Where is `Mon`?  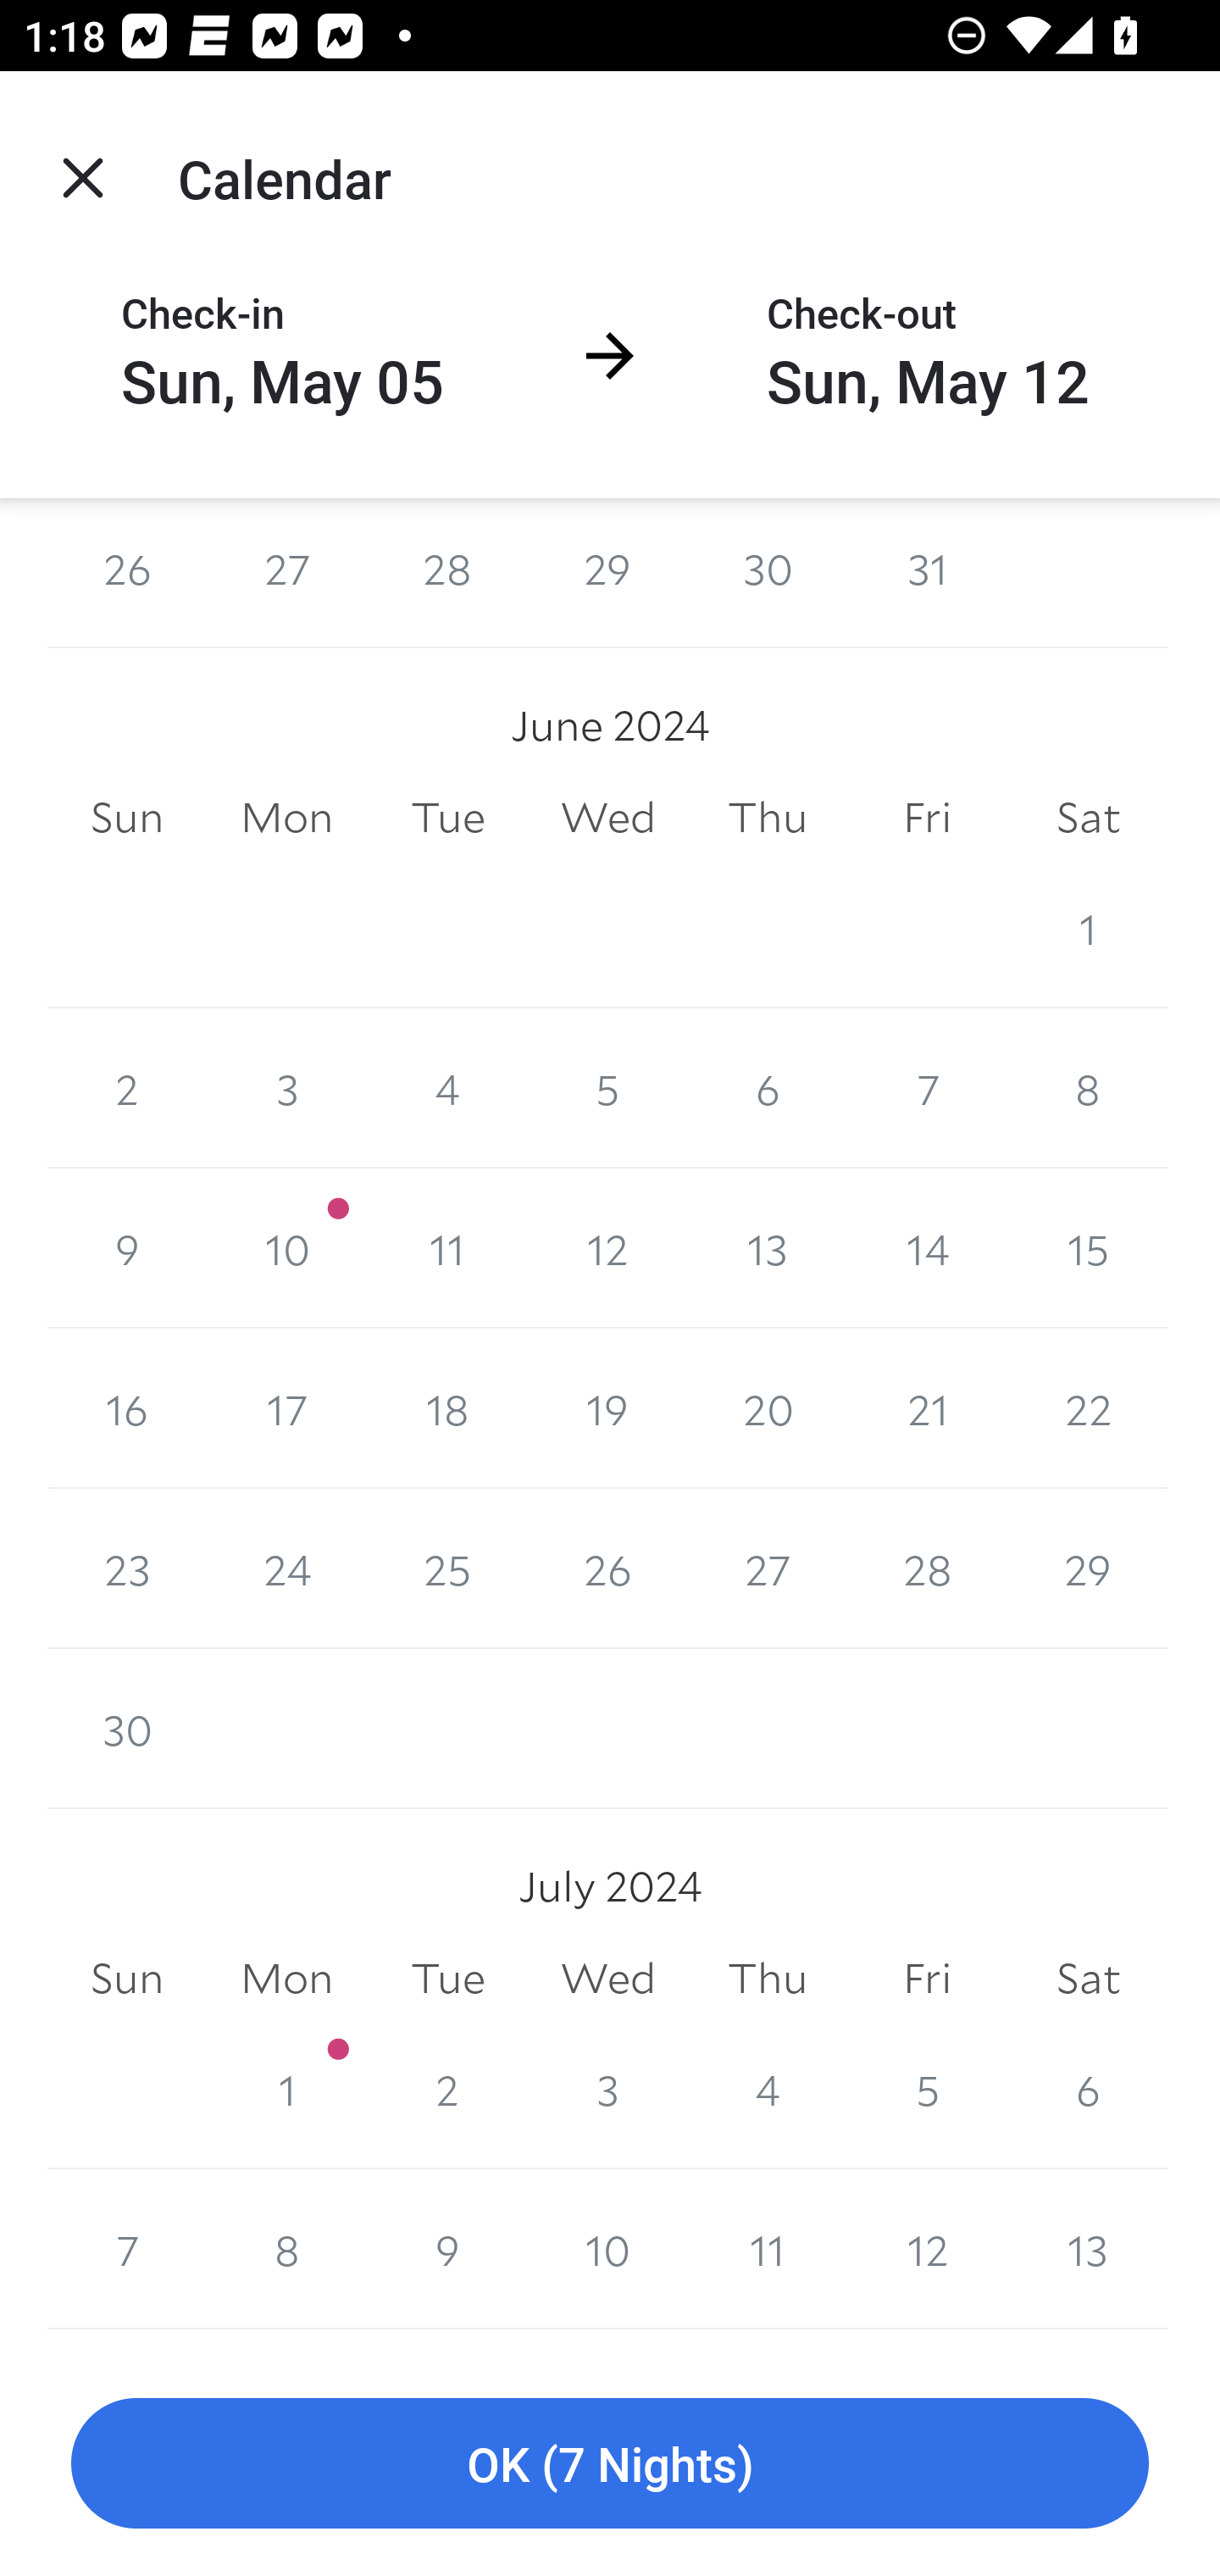
Mon is located at coordinates (286, 1978).